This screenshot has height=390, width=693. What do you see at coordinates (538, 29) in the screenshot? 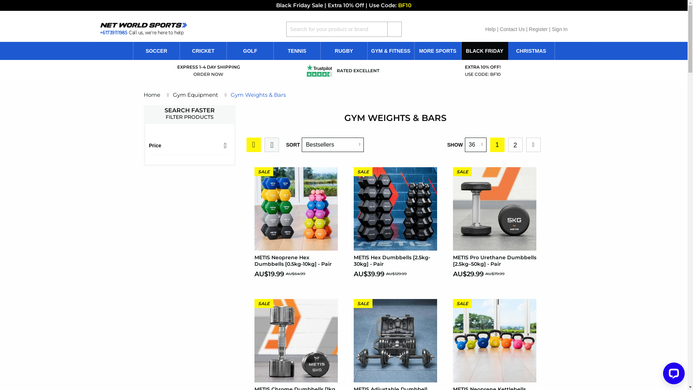
I see `Register` at bounding box center [538, 29].